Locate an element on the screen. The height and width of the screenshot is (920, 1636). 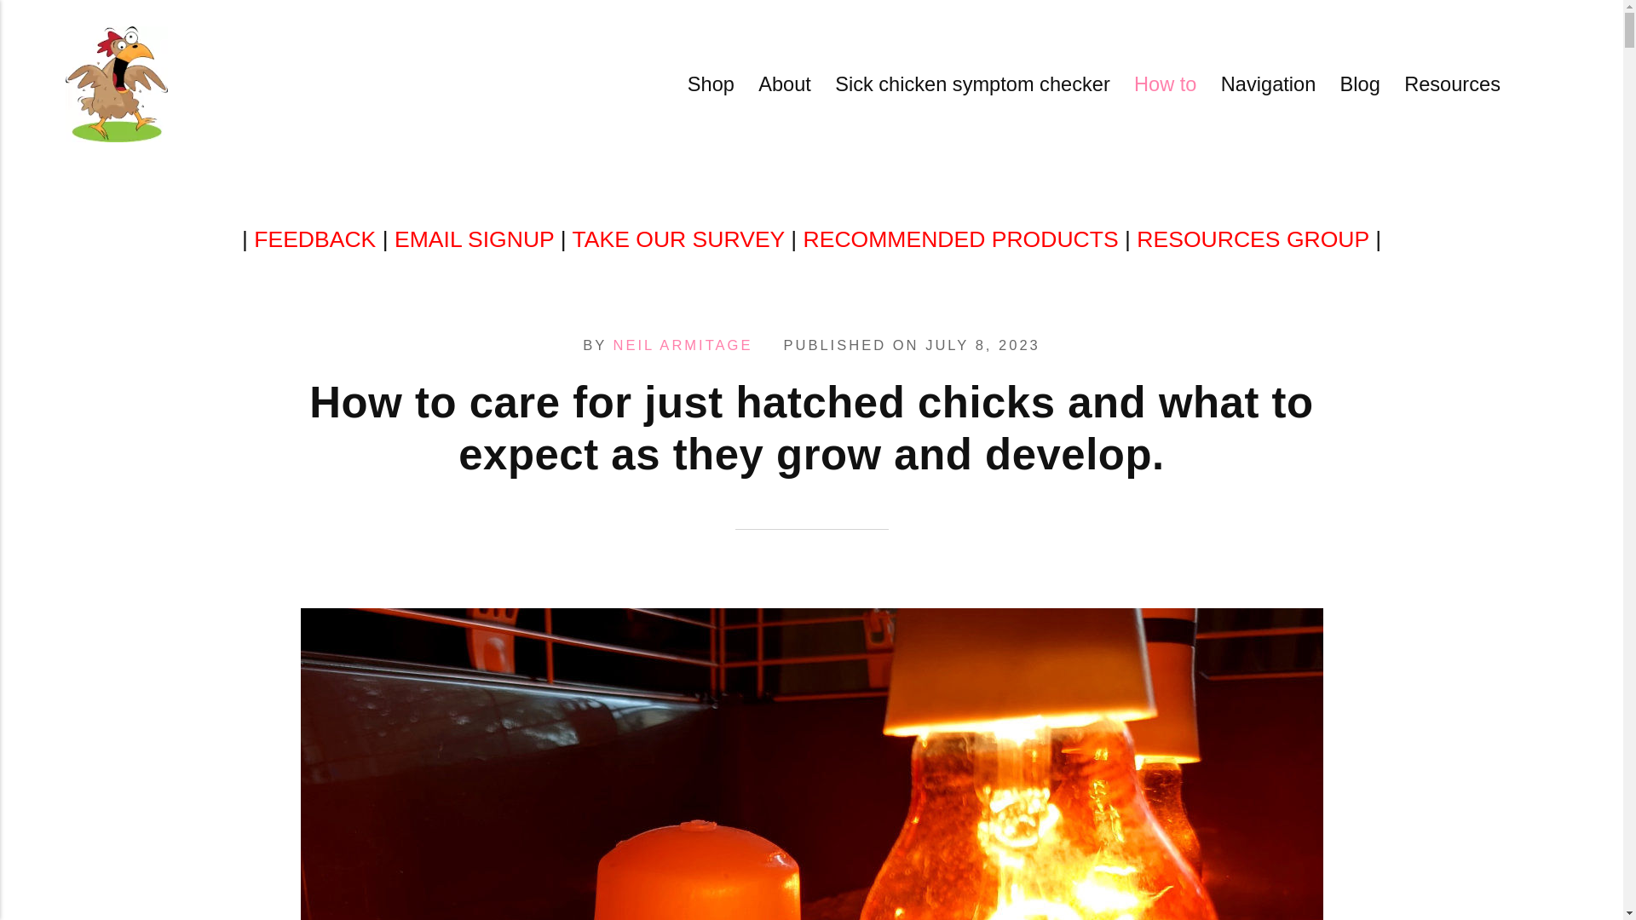
Shop is located at coordinates (711, 83).